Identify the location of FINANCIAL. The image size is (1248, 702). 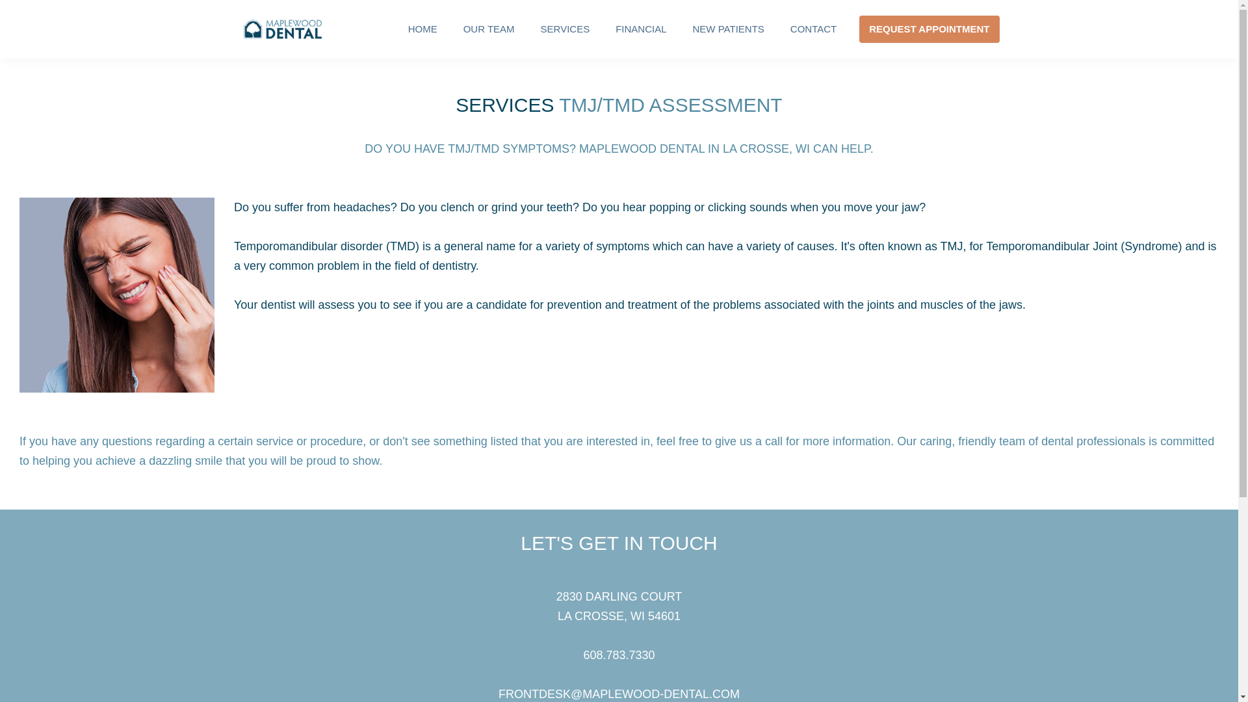
(641, 29).